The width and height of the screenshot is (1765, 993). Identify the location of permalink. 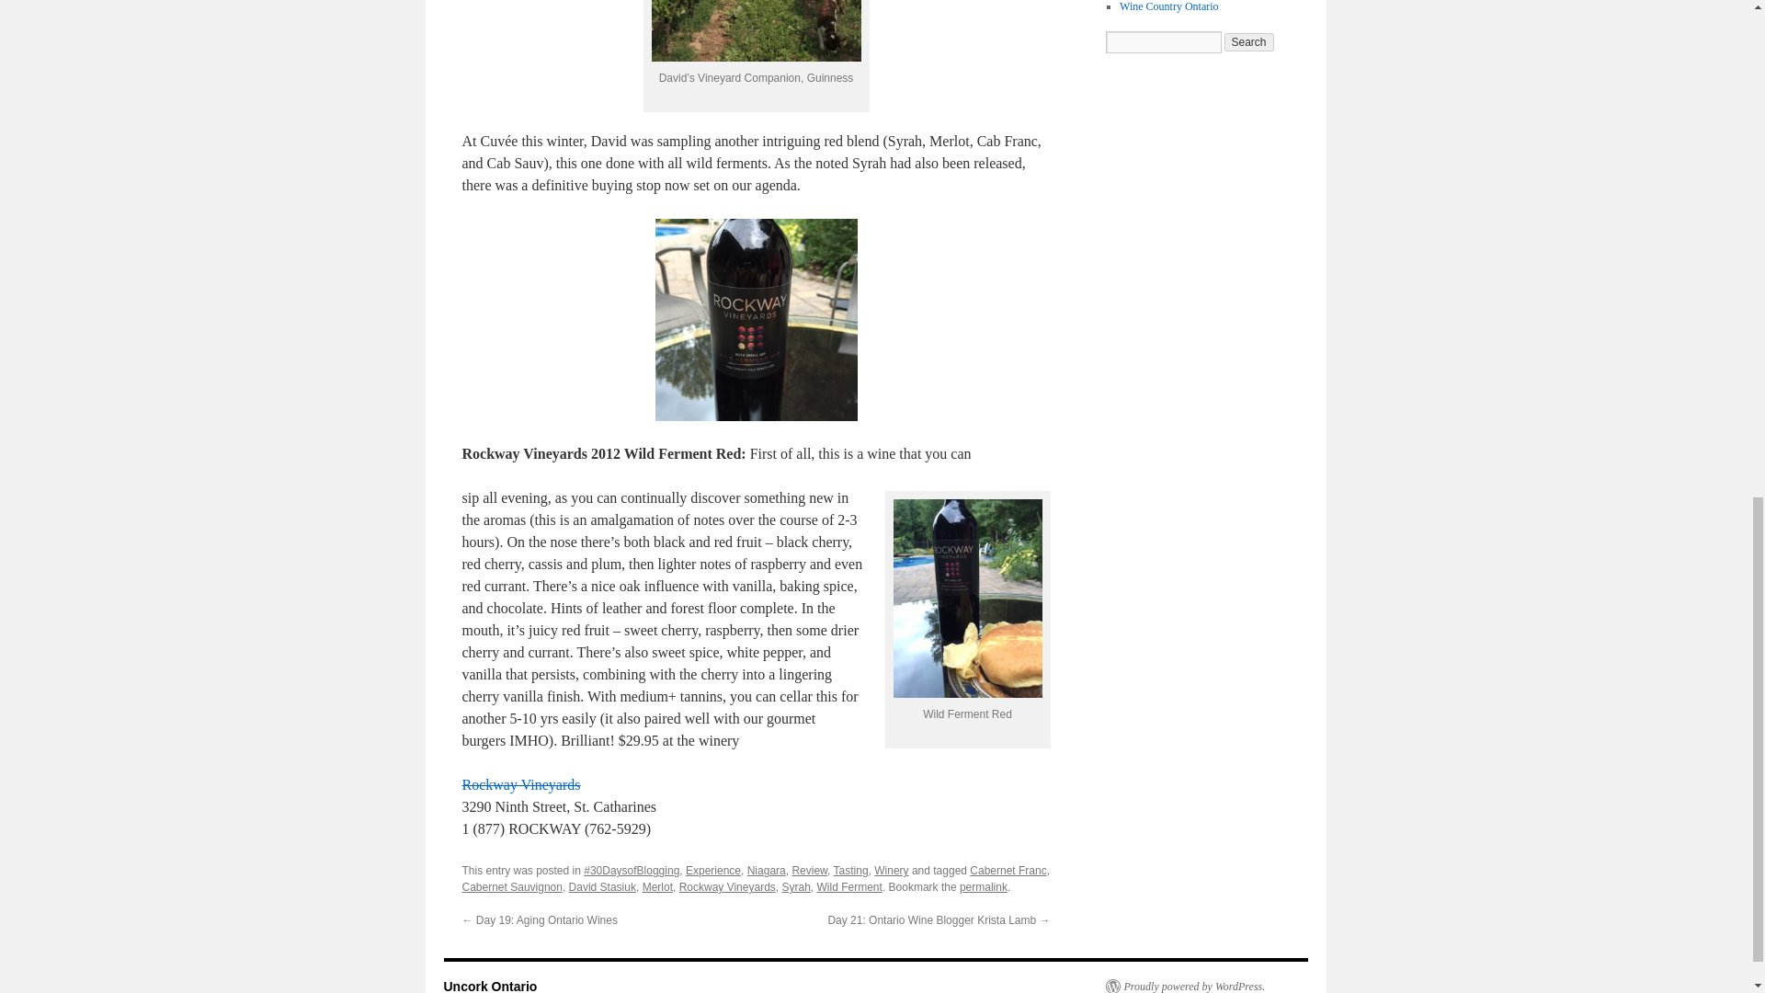
(984, 886).